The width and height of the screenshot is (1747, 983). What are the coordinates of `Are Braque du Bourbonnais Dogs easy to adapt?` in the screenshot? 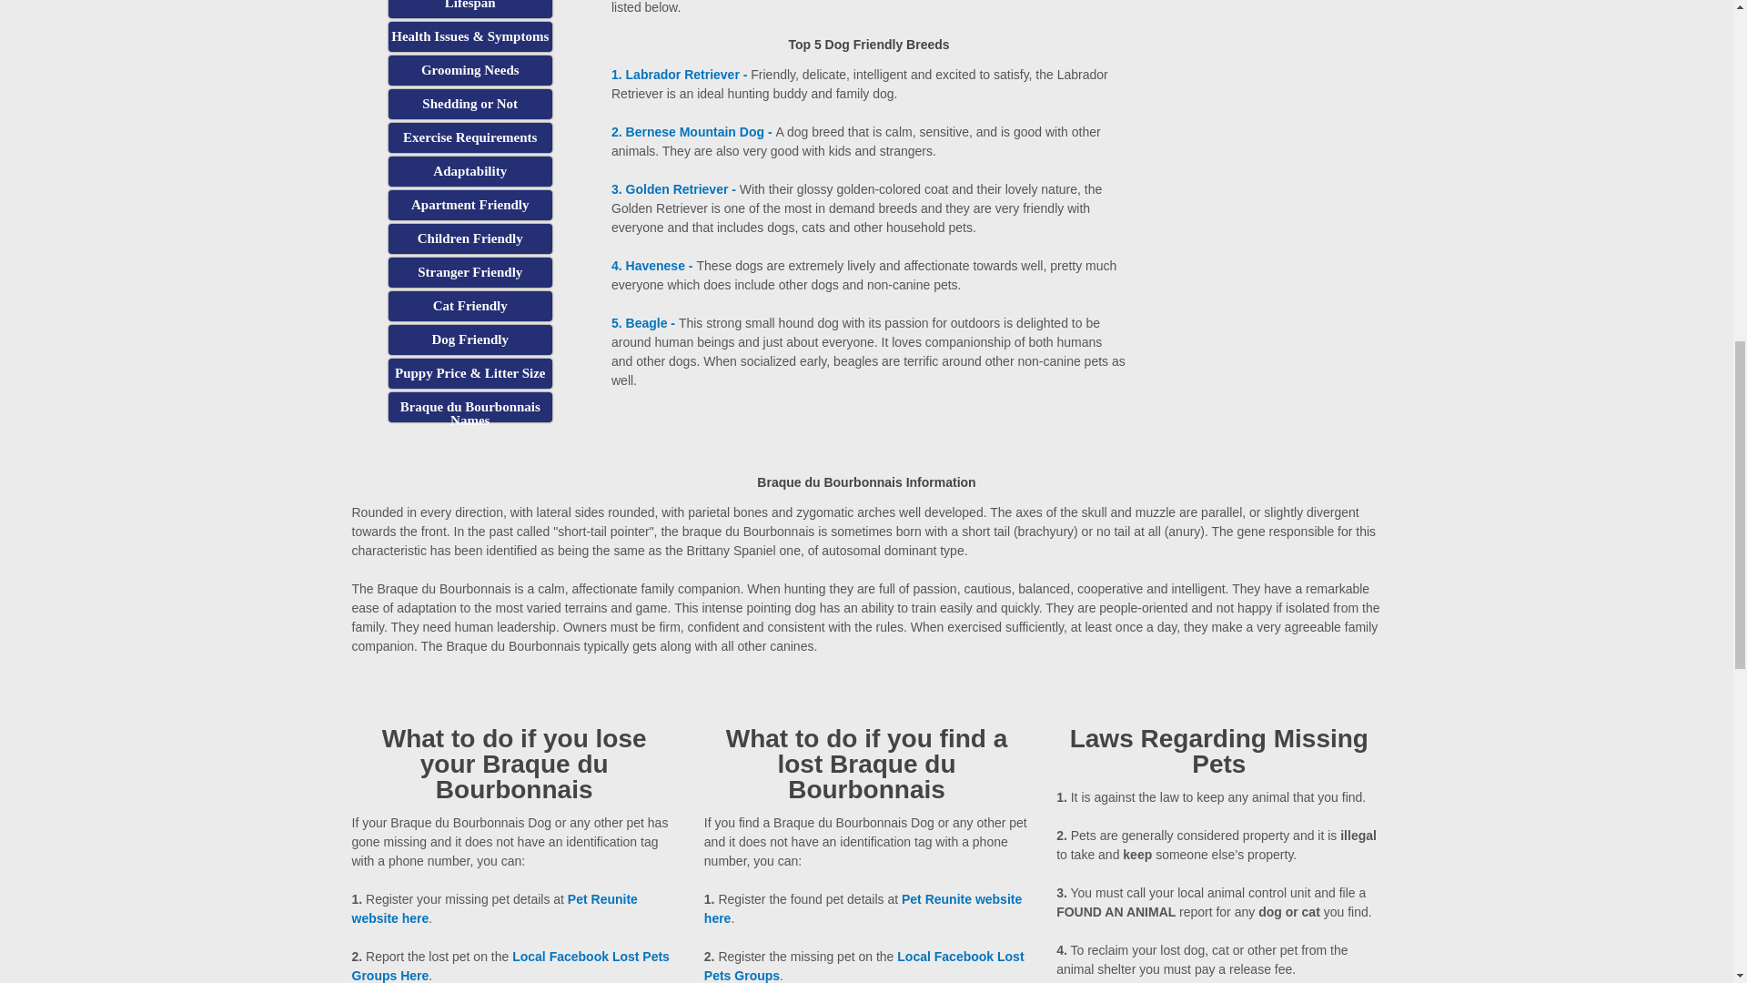 It's located at (470, 171).